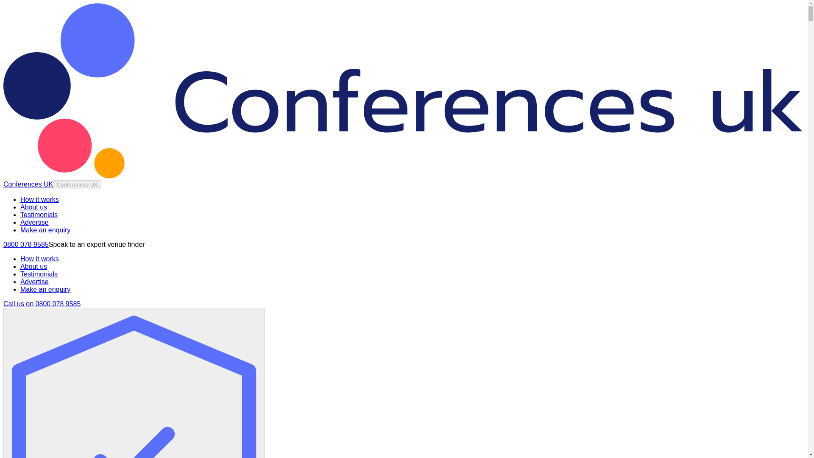 The image size is (814, 458). What do you see at coordinates (39, 215) in the screenshot?
I see `Testimonials` at bounding box center [39, 215].